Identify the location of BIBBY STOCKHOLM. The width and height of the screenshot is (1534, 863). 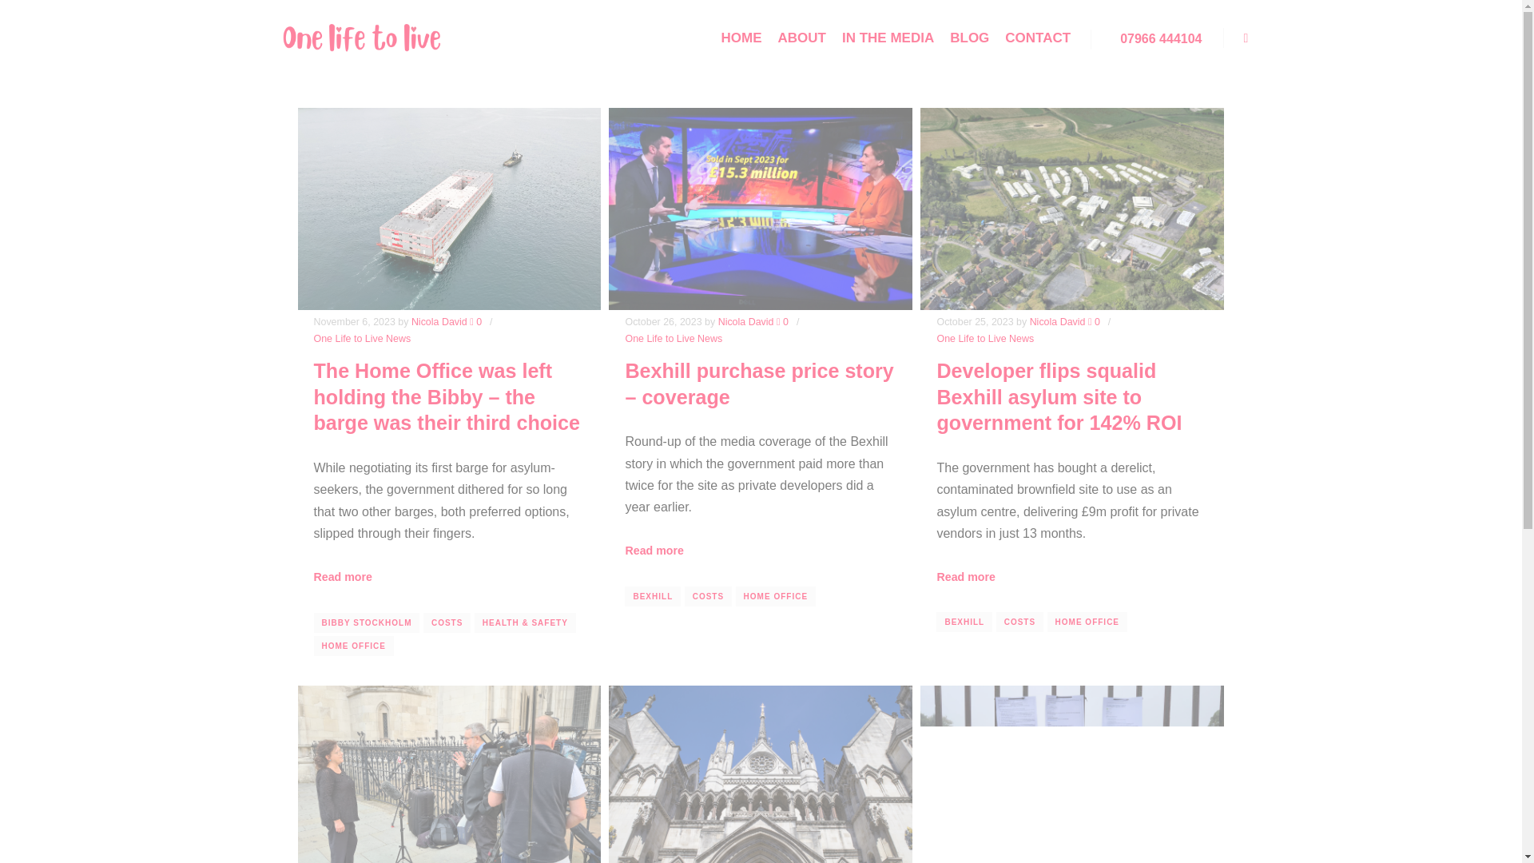
(366, 622).